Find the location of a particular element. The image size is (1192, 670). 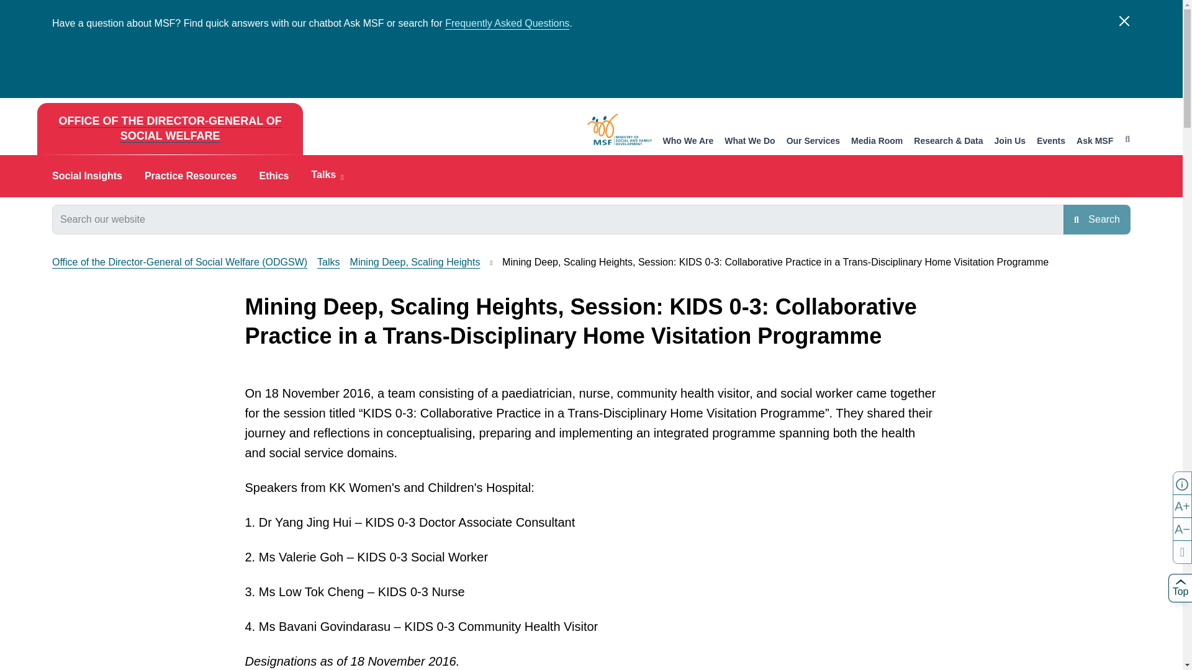

Join Us is located at coordinates (1010, 141).